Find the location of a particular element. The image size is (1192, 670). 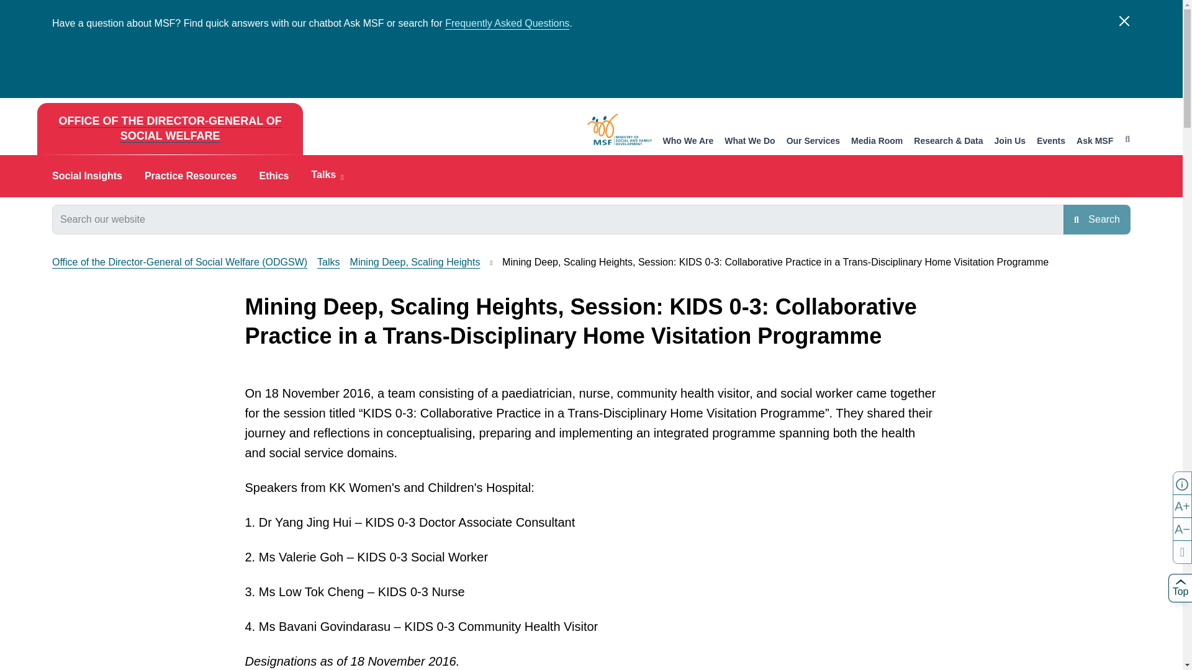

Join Us is located at coordinates (1010, 141).